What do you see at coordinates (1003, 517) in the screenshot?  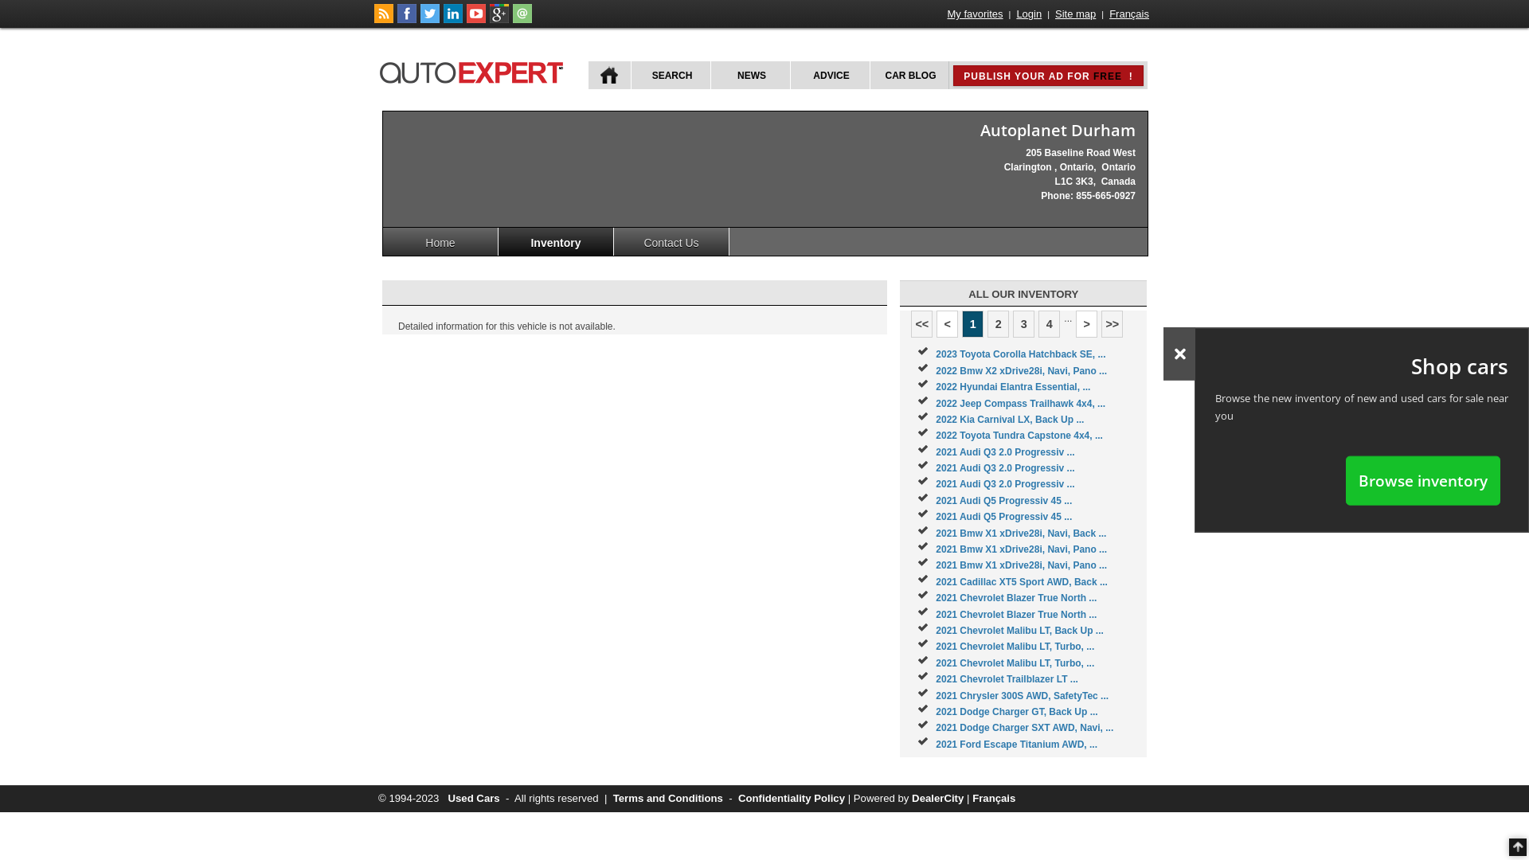 I see `2021 Audi Q5 Progressiv 45 ...` at bounding box center [1003, 517].